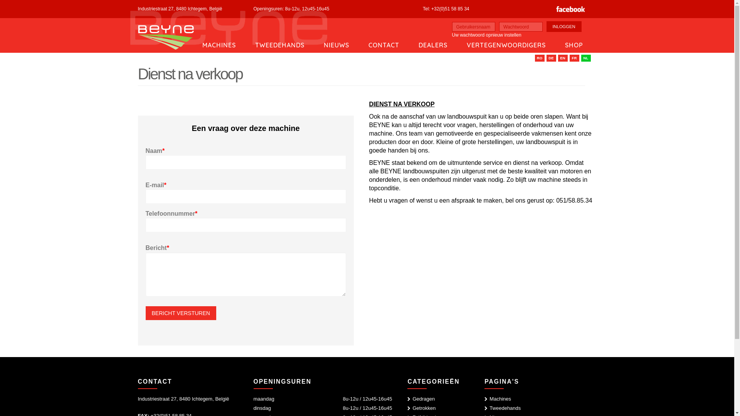 The height and width of the screenshot is (416, 740). Describe the element at coordinates (424, 408) in the screenshot. I see `Getrokken` at that location.